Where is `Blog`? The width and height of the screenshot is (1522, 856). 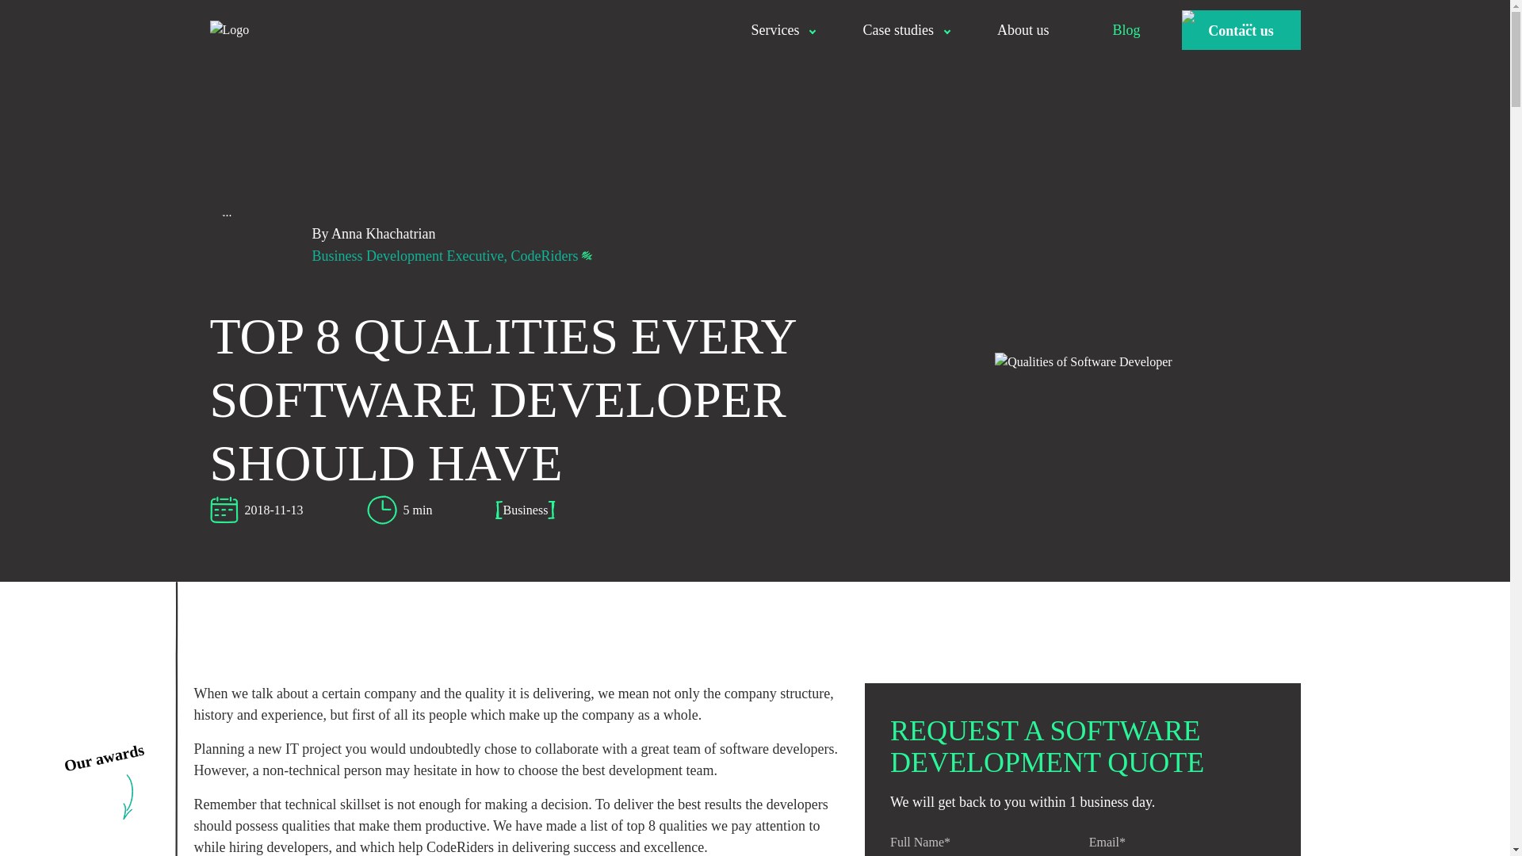 Blog is located at coordinates (1126, 29).